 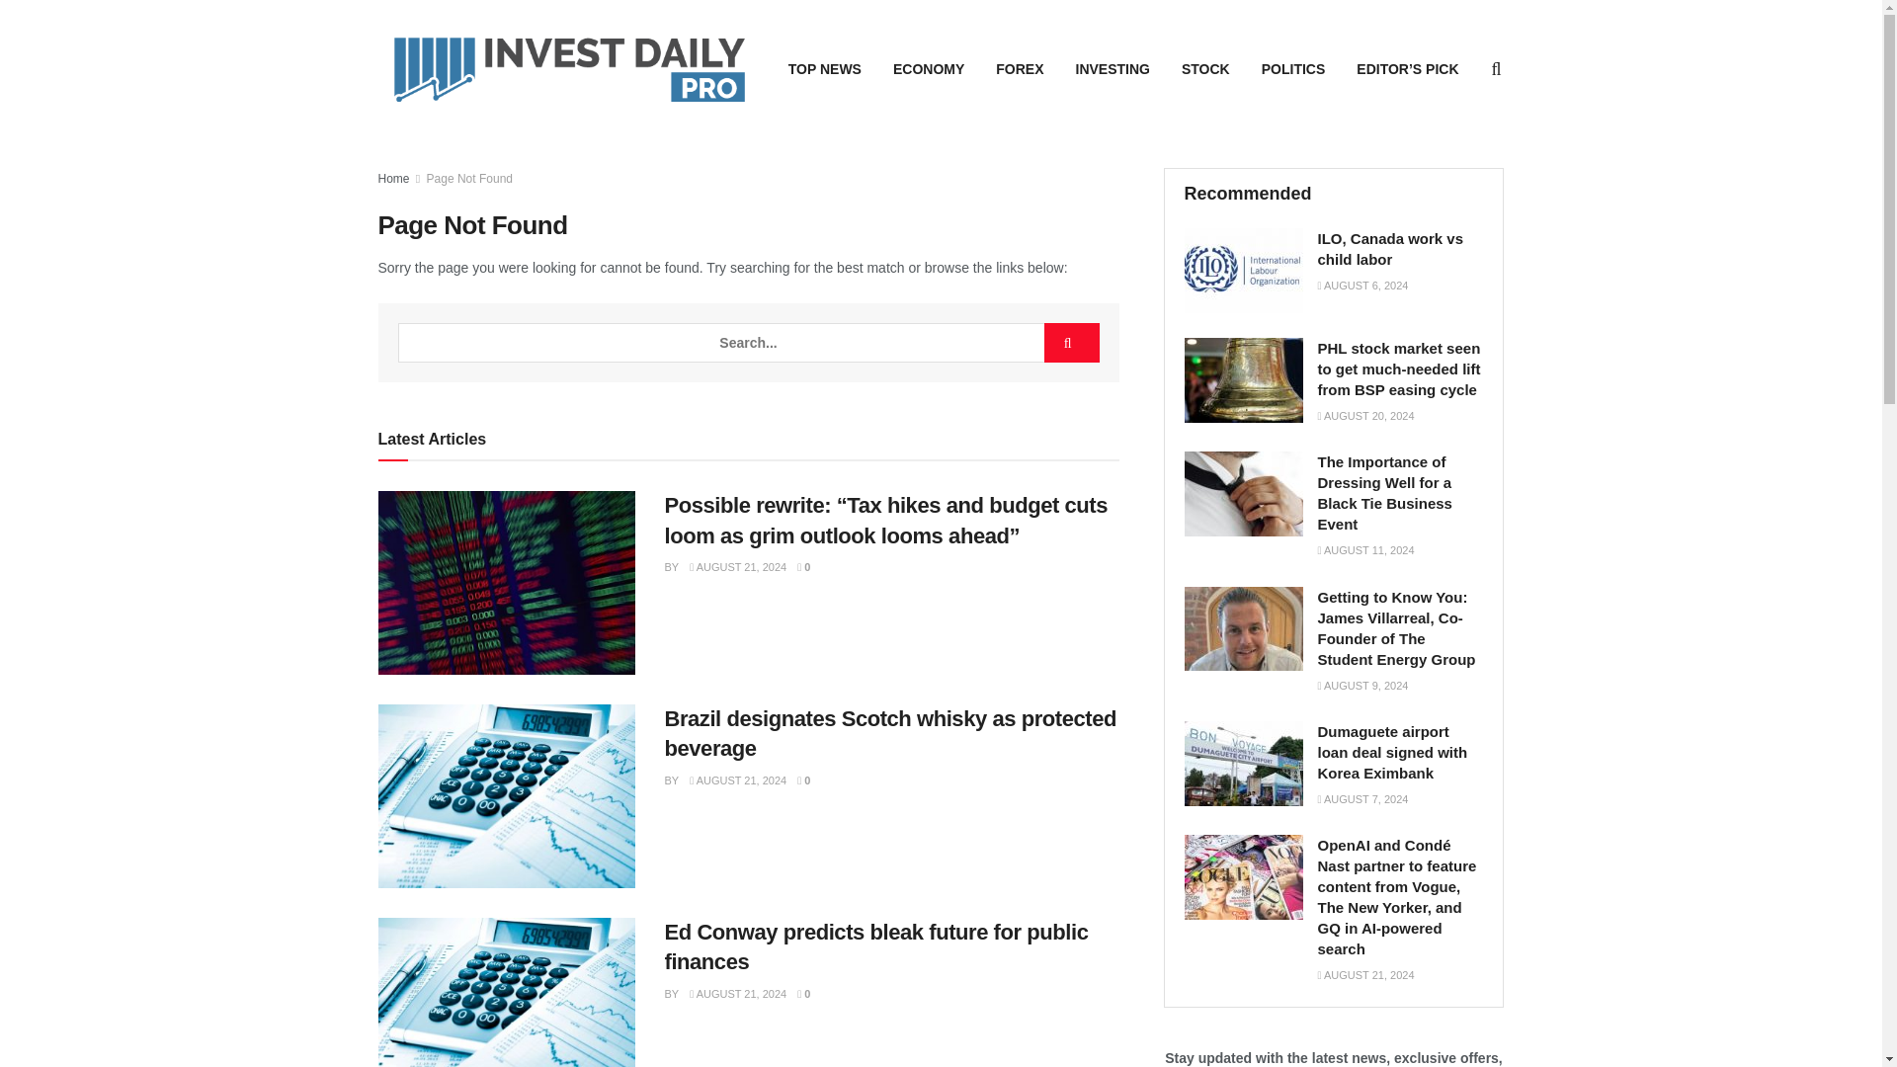 I want to click on 0, so click(x=802, y=567).